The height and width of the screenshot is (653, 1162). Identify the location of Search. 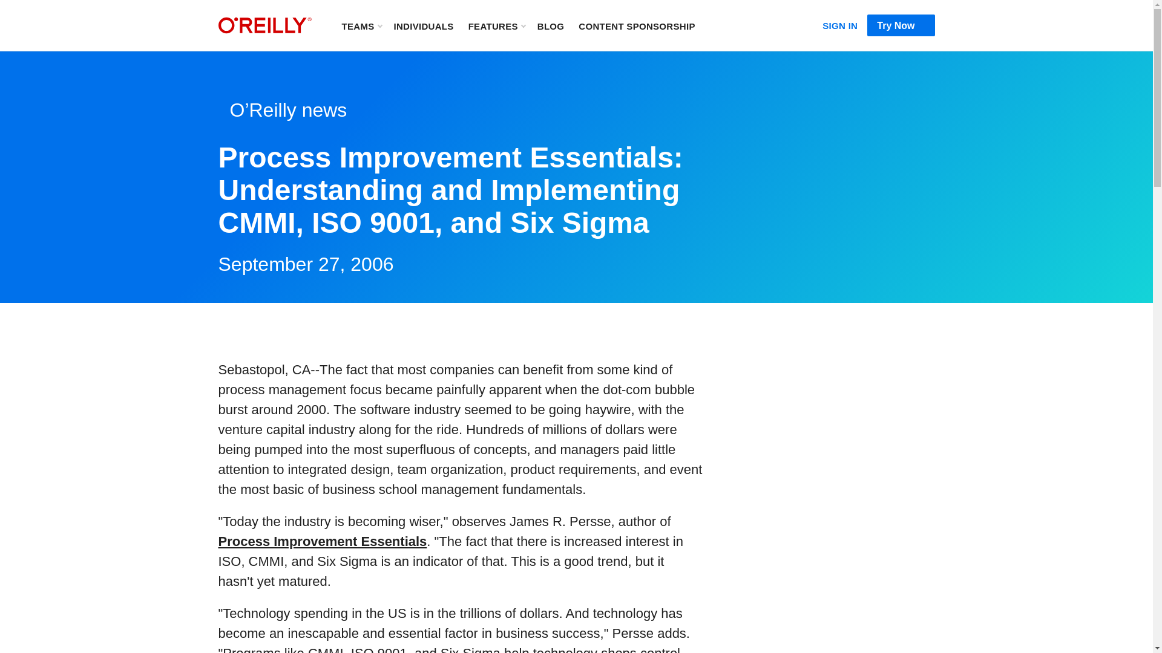
(721, 25).